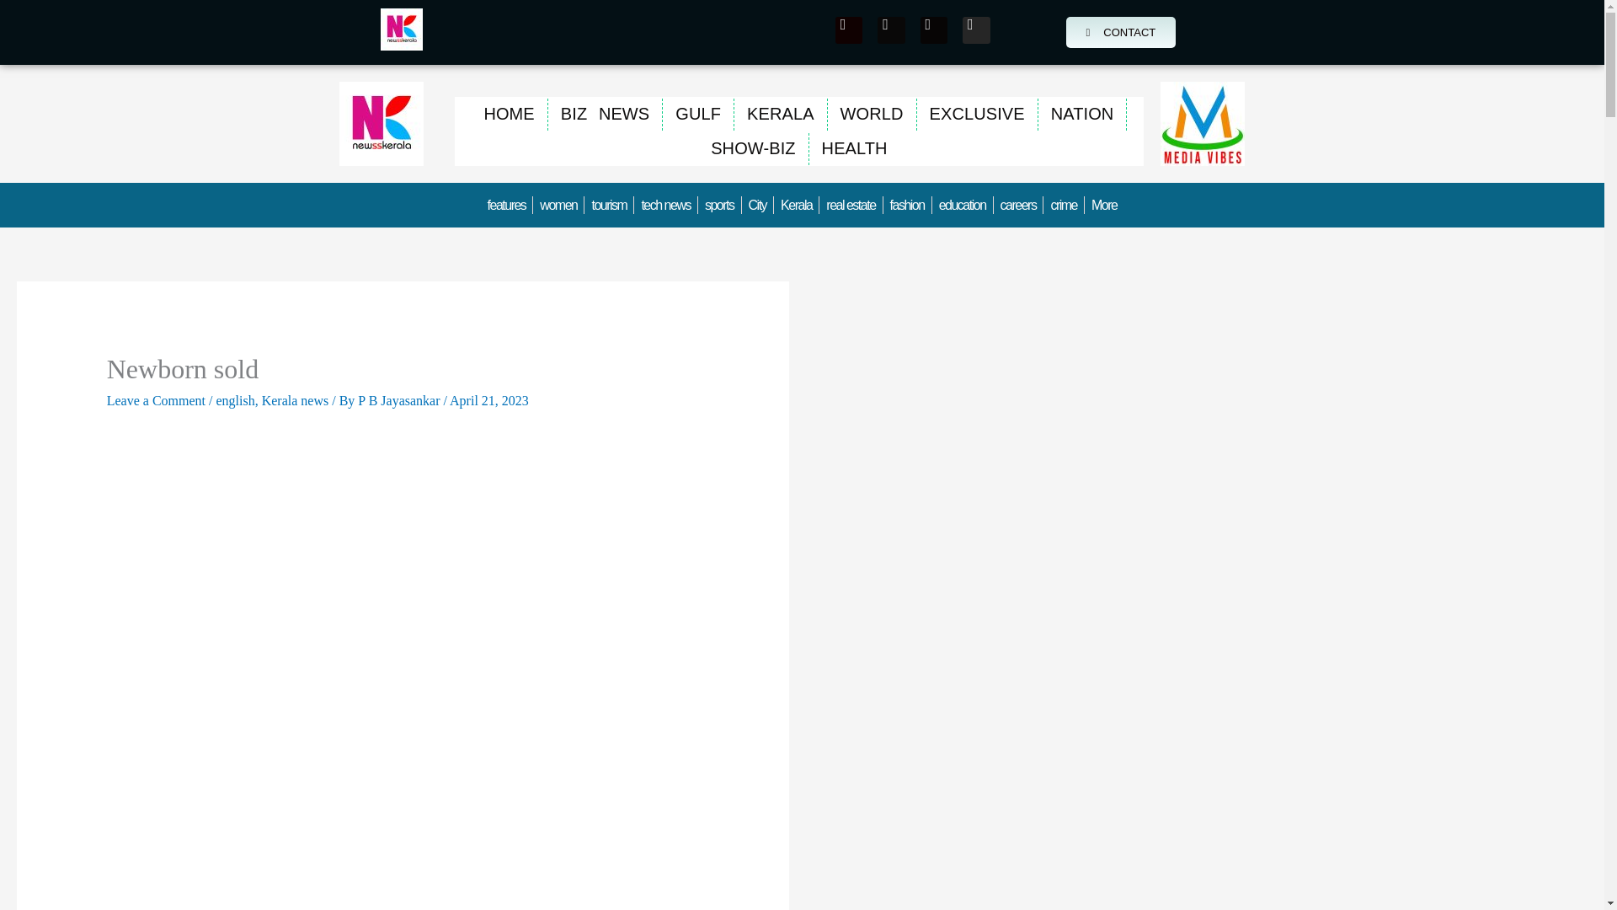  What do you see at coordinates (780, 113) in the screenshot?
I see `KERALA` at bounding box center [780, 113].